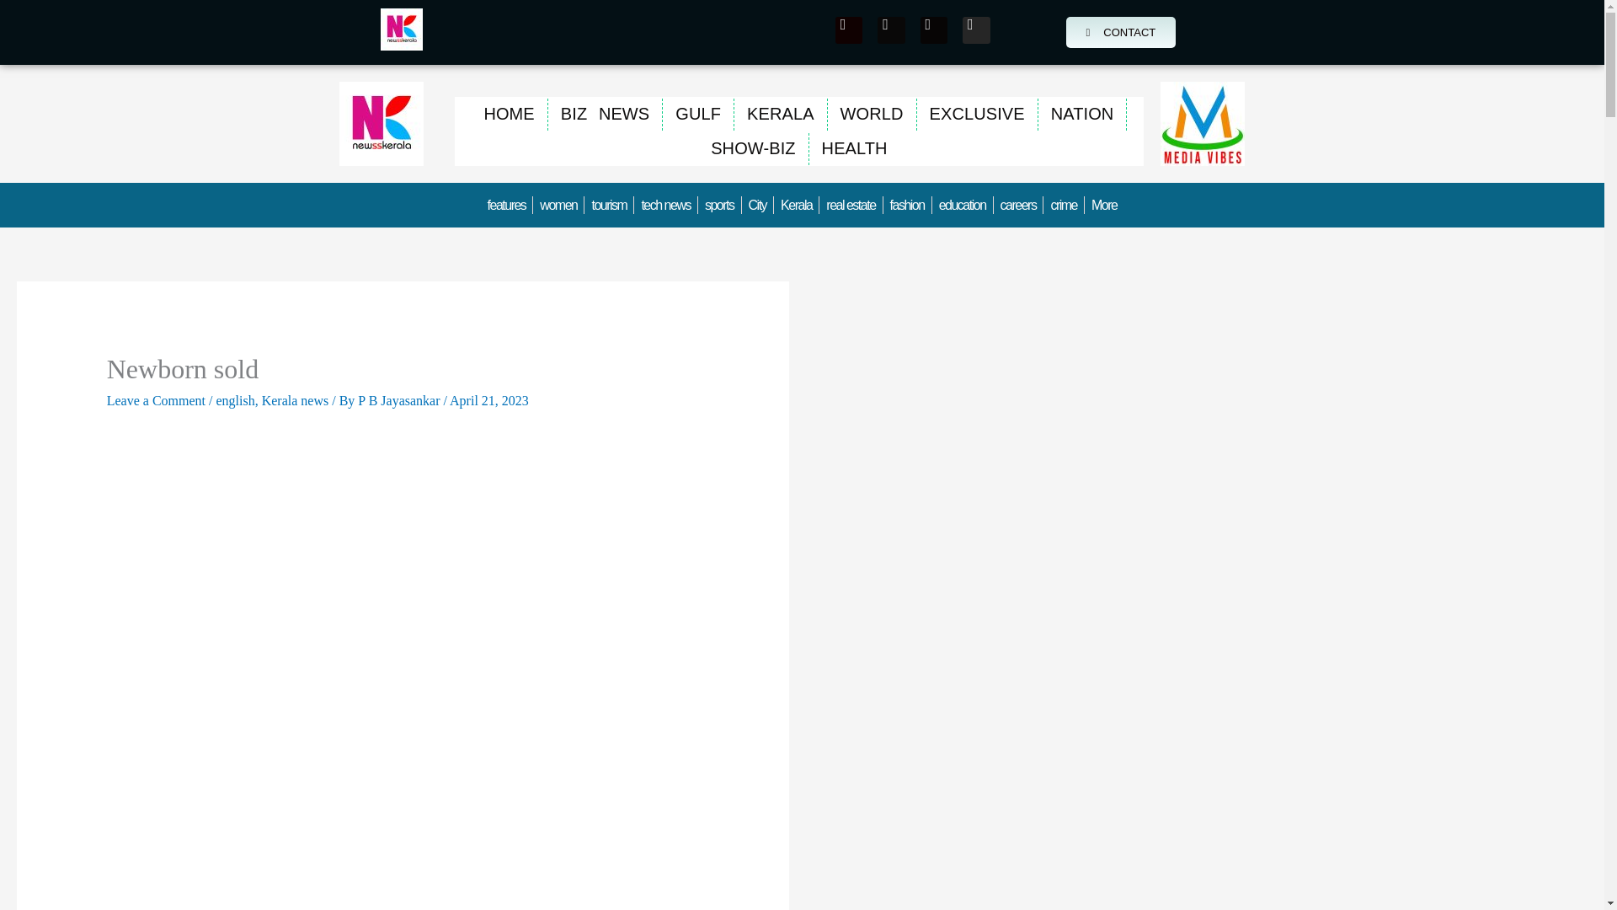  What do you see at coordinates (780, 113) in the screenshot?
I see `KERALA` at bounding box center [780, 113].